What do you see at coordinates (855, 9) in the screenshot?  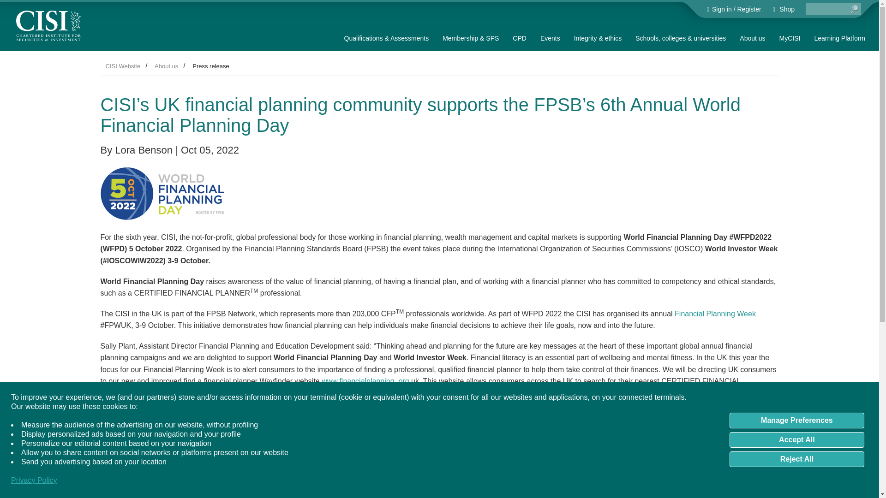 I see `Search` at bounding box center [855, 9].